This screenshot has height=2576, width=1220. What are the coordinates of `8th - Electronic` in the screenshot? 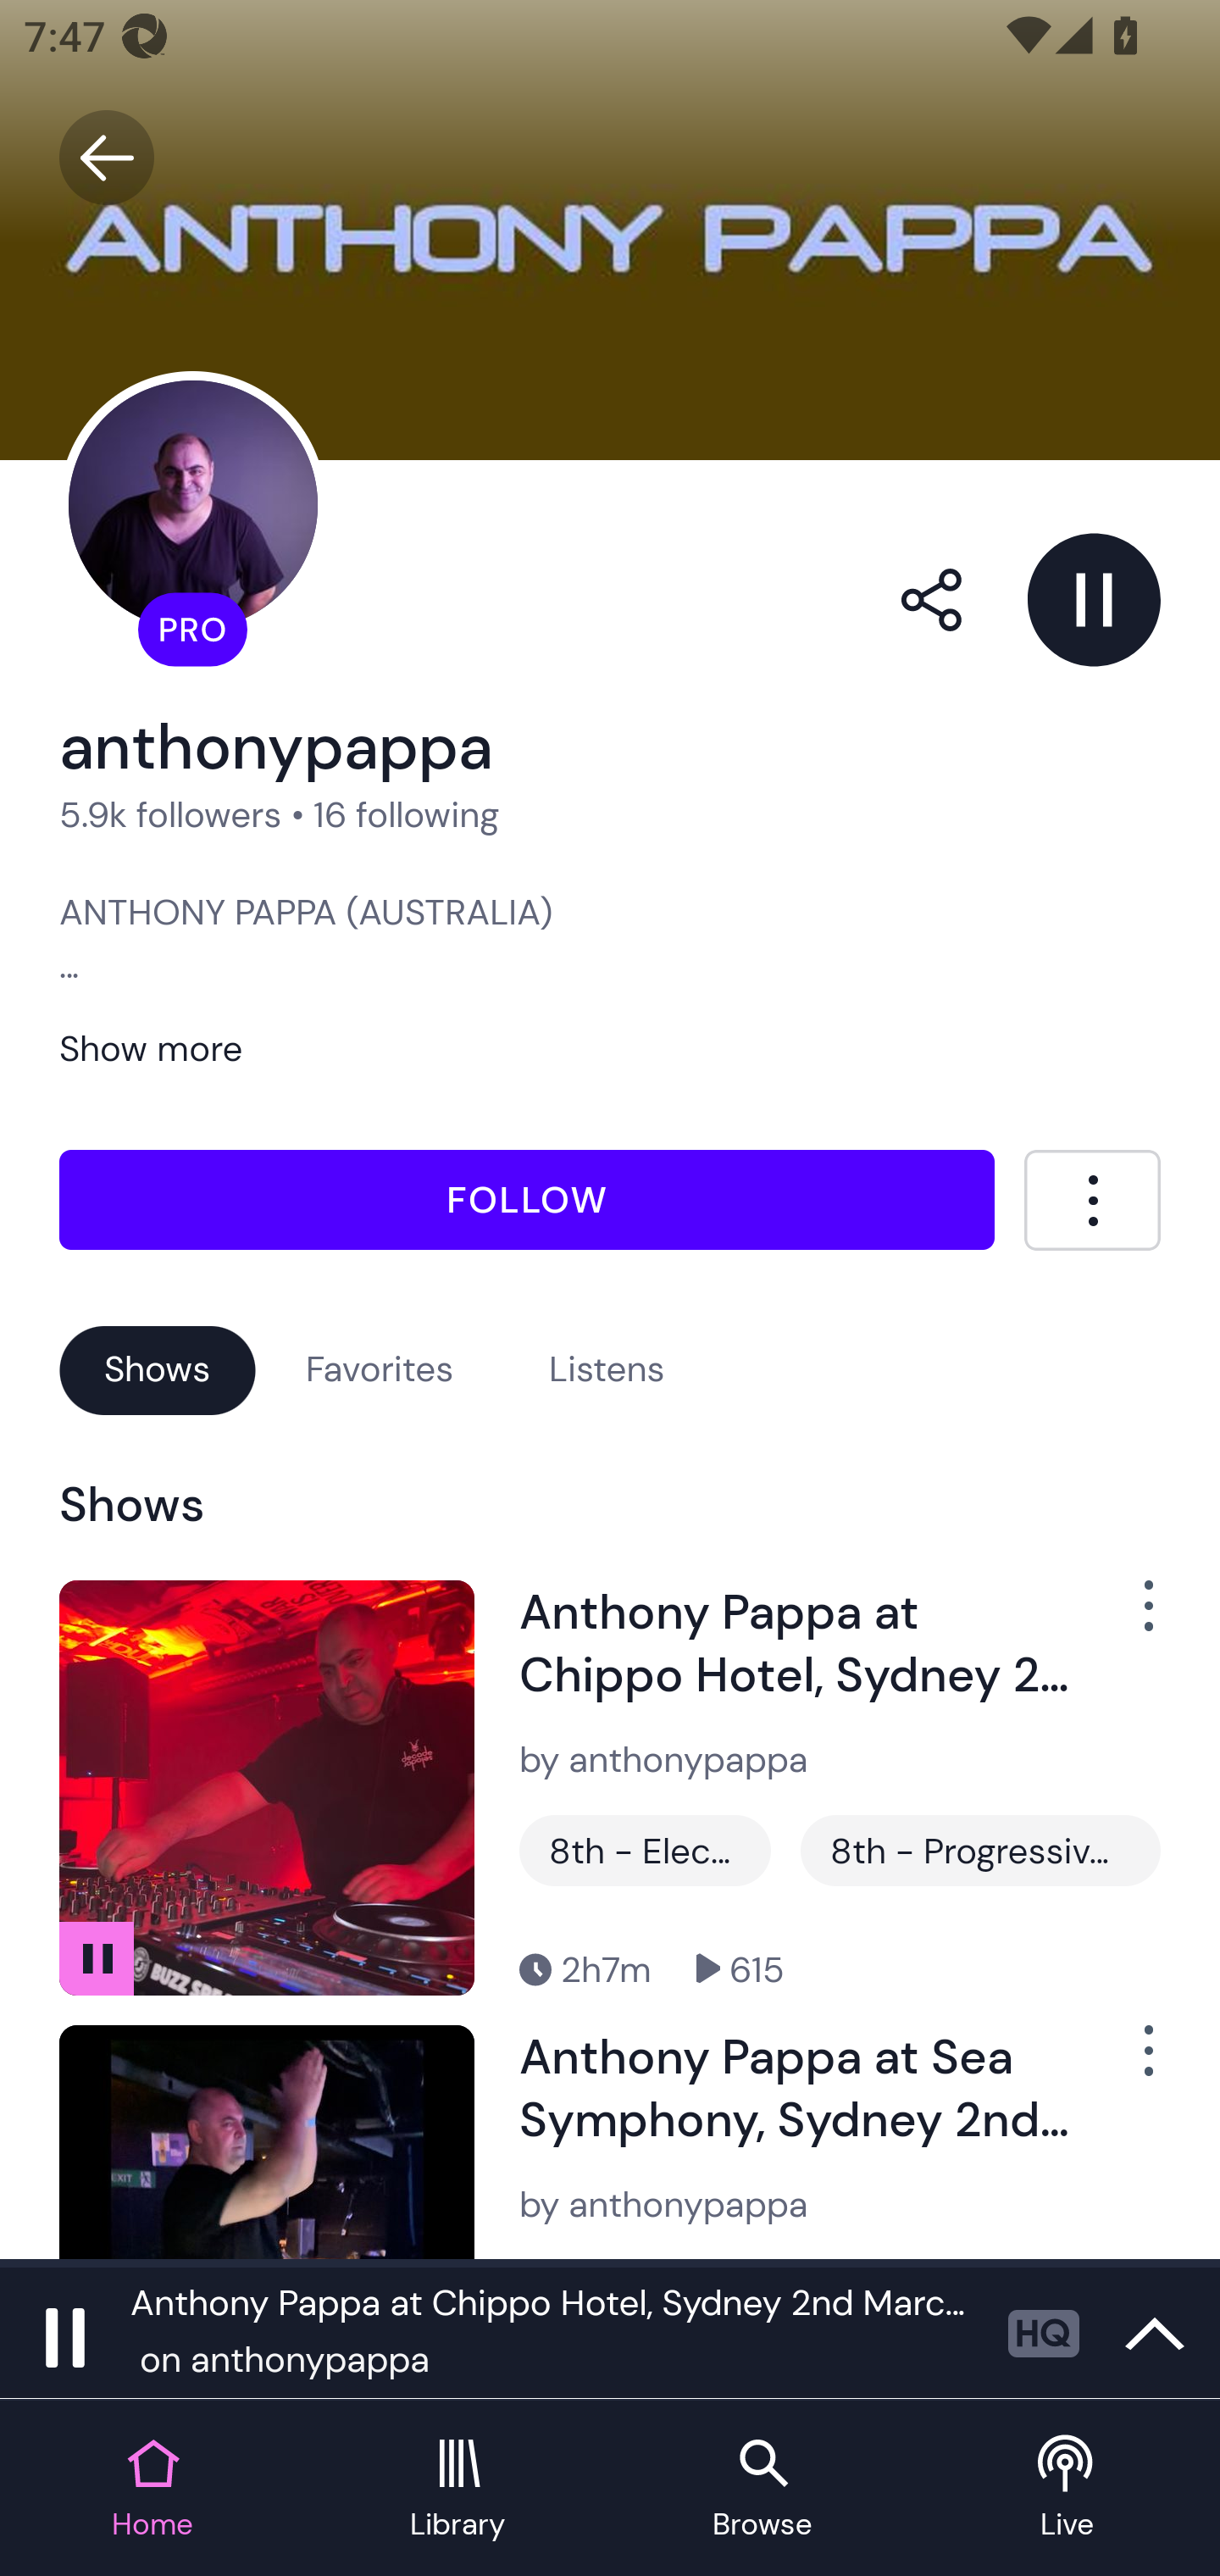 It's located at (646, 1851).